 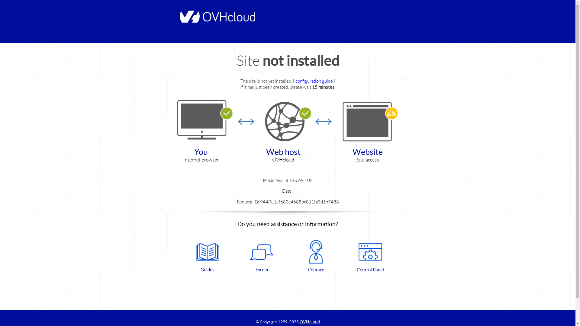 I want to click on OVHcloud, so click(x=310, y=322).